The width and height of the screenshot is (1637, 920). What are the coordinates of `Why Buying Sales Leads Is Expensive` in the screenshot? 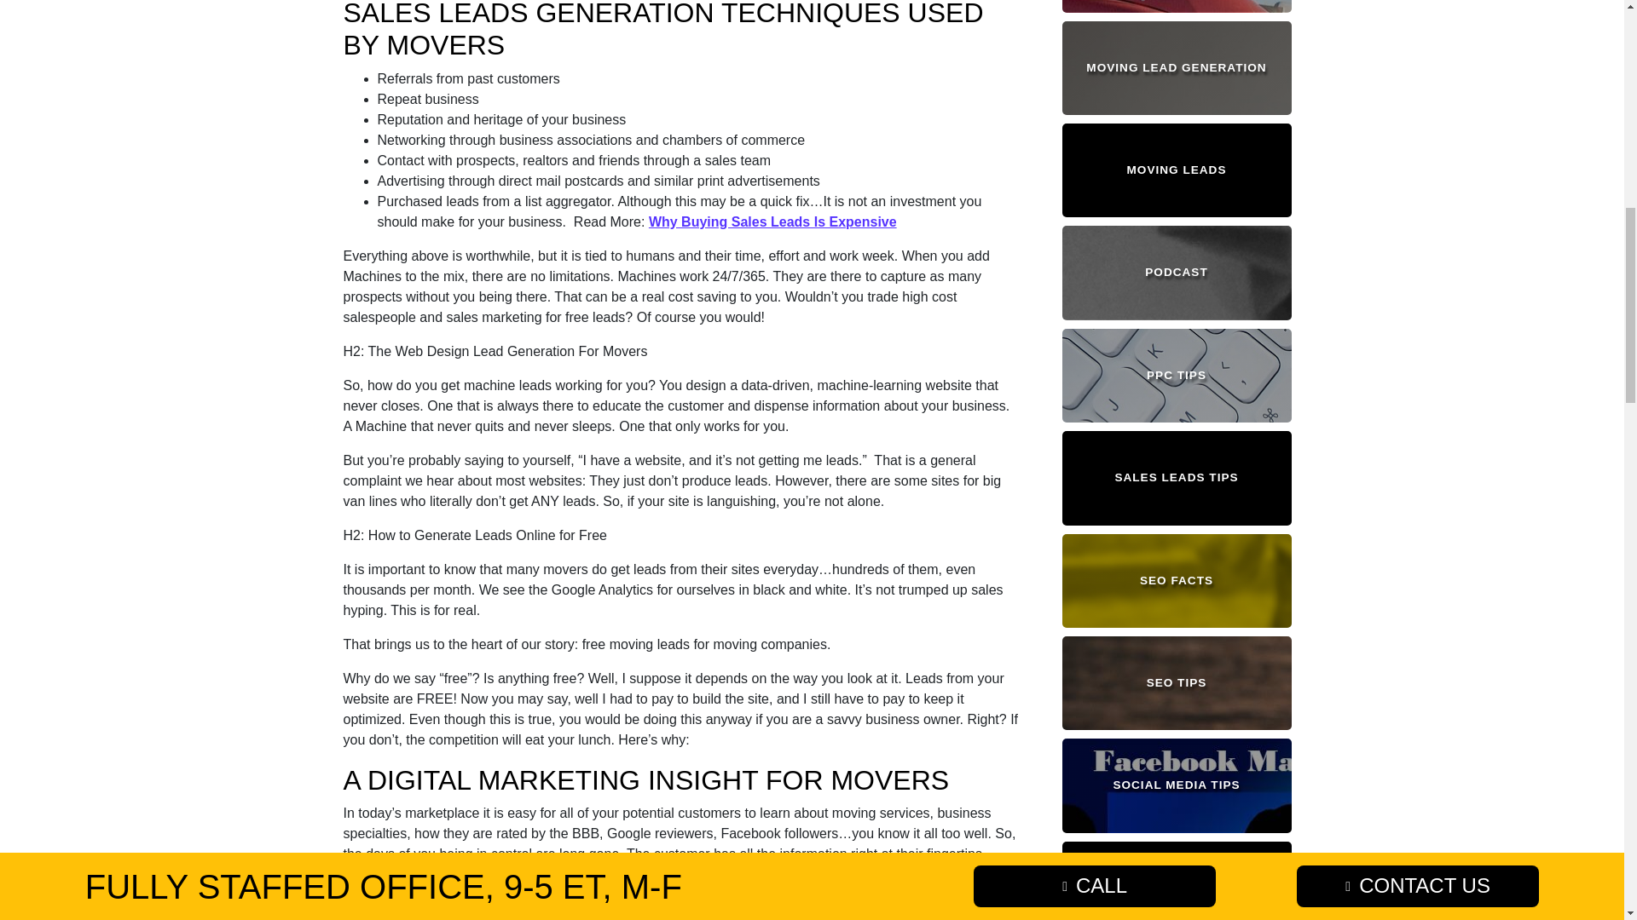 It's located at (772, 221).